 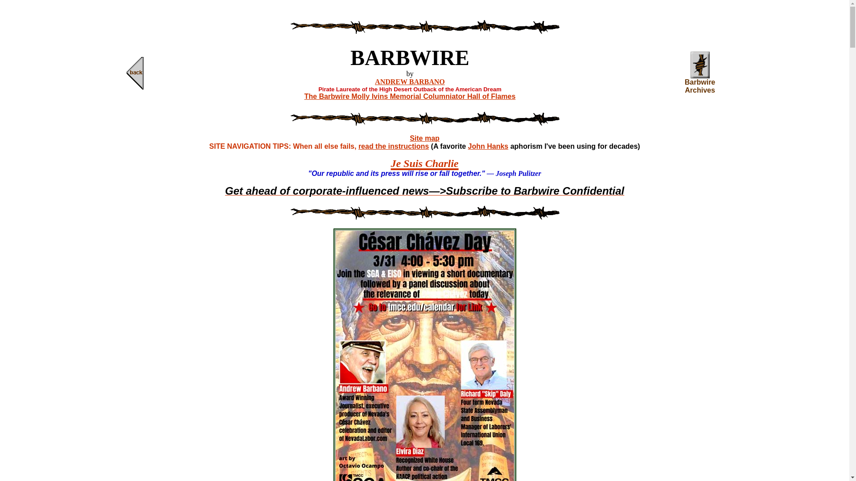 What do you see at coordinates (488, 146) in the screenshot?
I see `John Hanks` at bounding box center [488, 146].